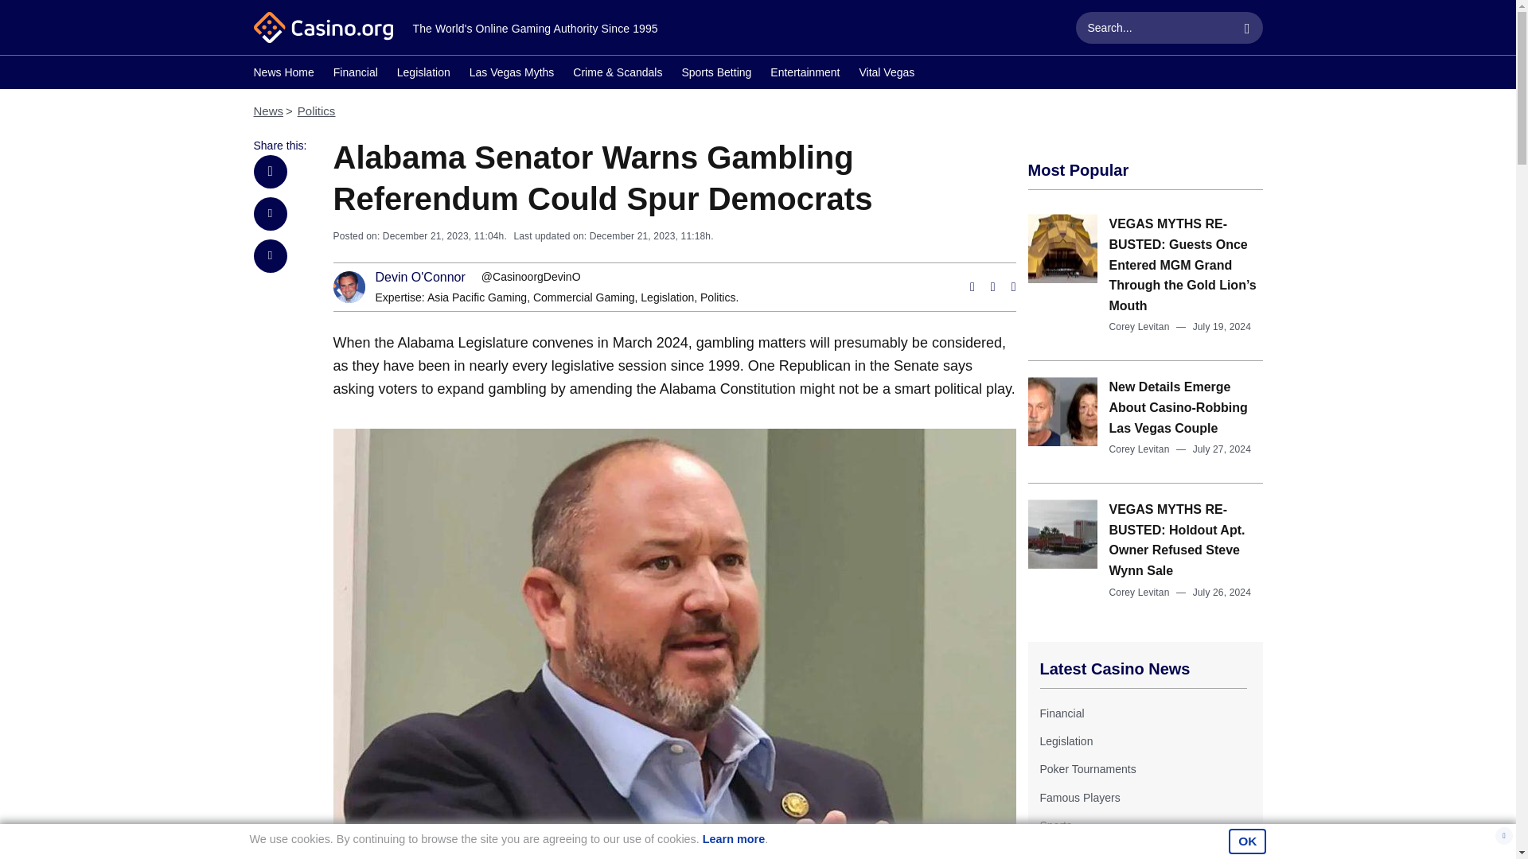 Image resolution: width=1528 pixels, height=859 pixels. I want to click on Legislation, so click(423, 74).